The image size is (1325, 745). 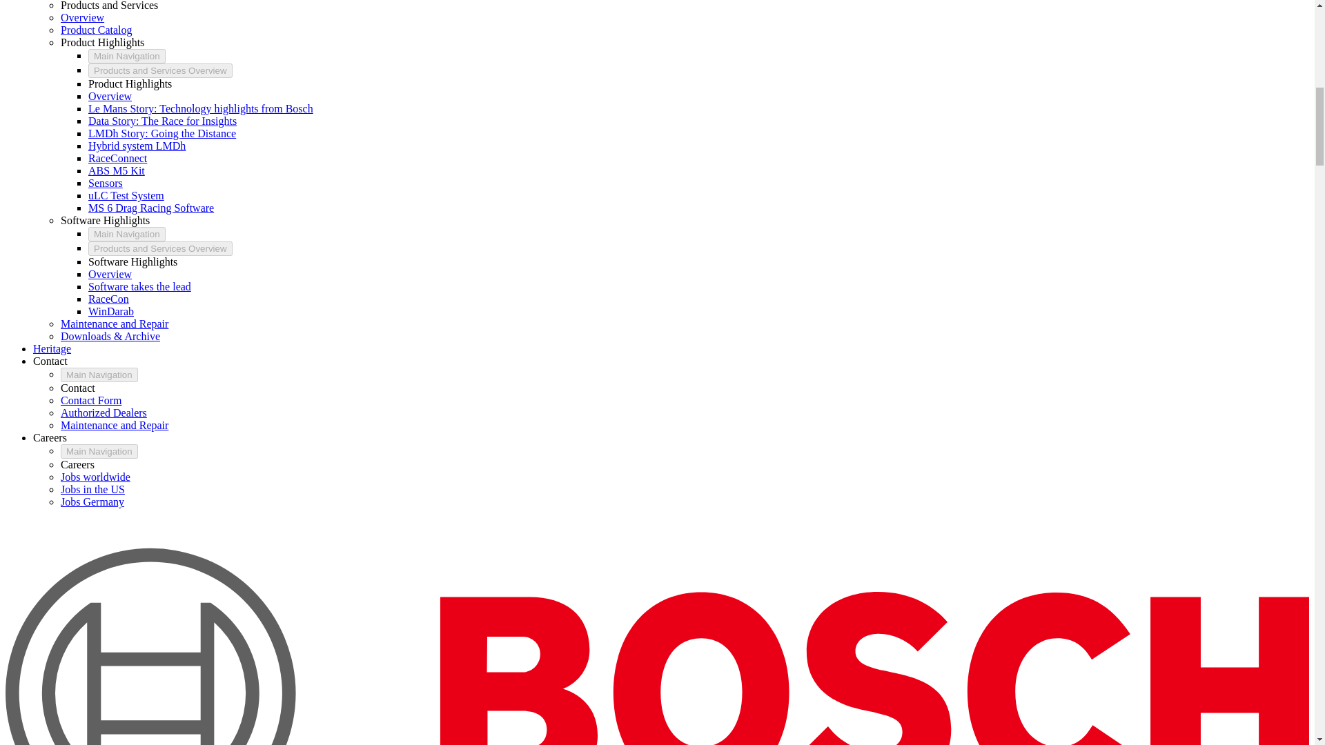 I want to click on MS 6 Drag Racing Software, so click(x=150, y=207).